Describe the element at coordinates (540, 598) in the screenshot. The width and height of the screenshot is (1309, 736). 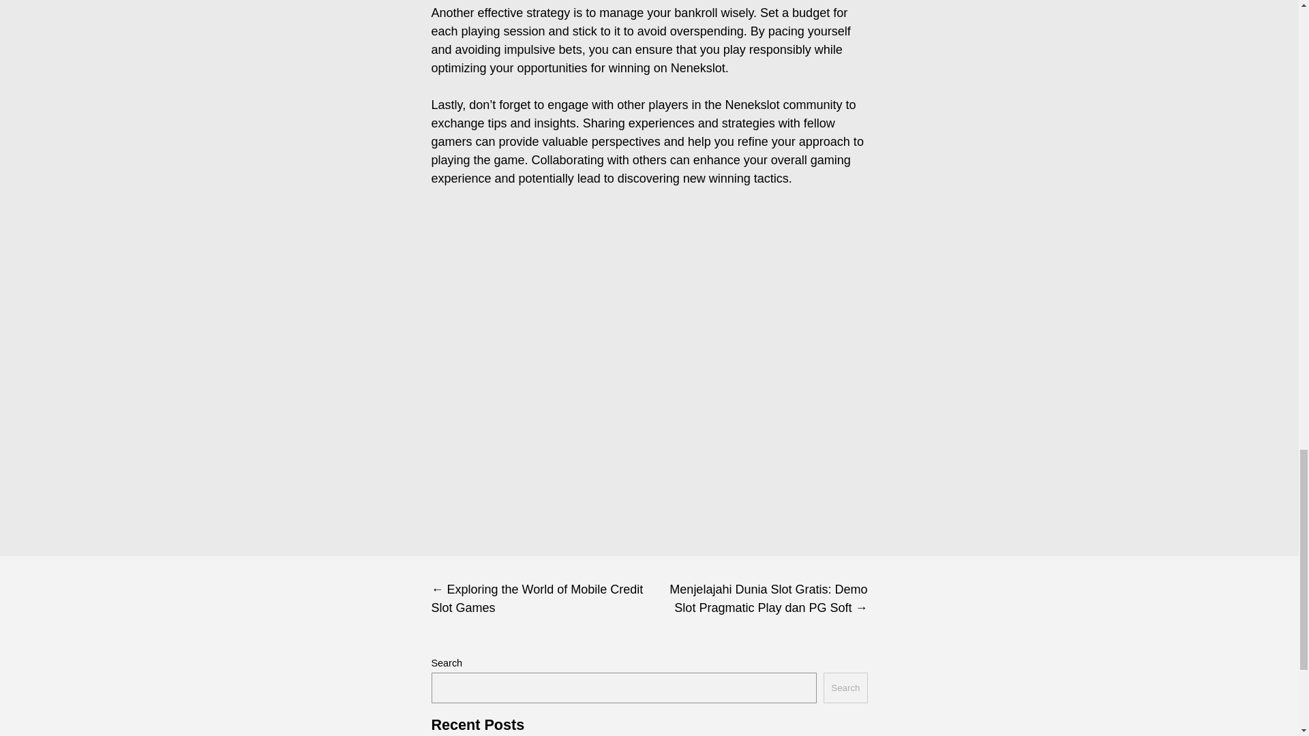
I see `Exploring the World of Mobile Credit Slot Games` at that location.